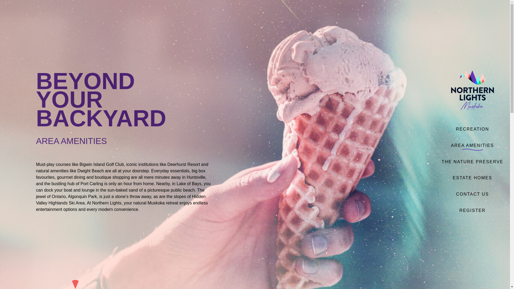  Describe the element at coordinates (472, 178) in the screenshot. I see `ESTATE HOMES` at that location.